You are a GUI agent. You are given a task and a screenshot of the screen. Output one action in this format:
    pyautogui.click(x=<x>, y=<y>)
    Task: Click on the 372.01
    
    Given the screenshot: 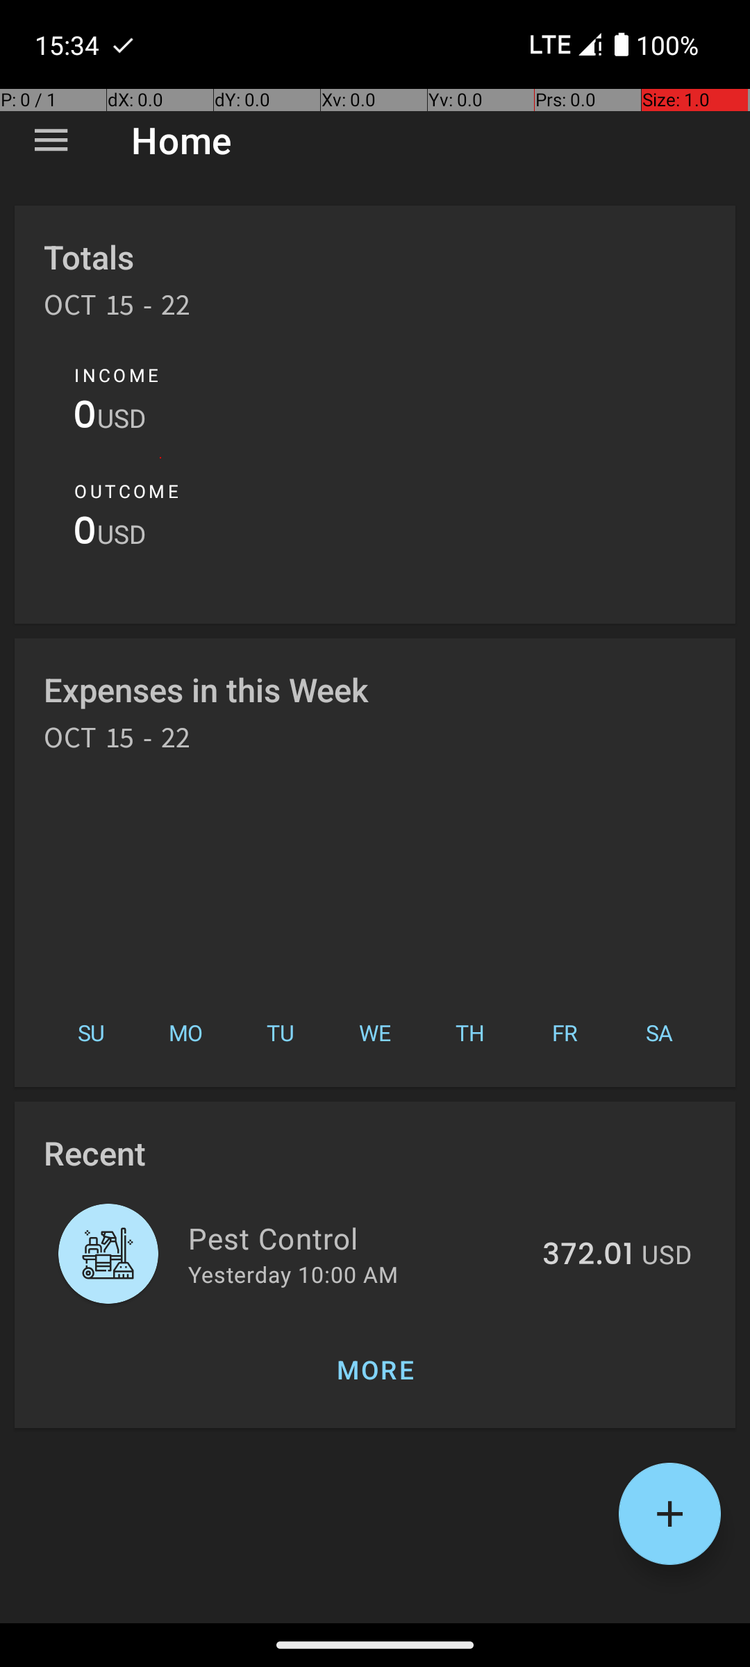 What is the action you would take?
    pyautogui.click(x=587, y=1255)
    